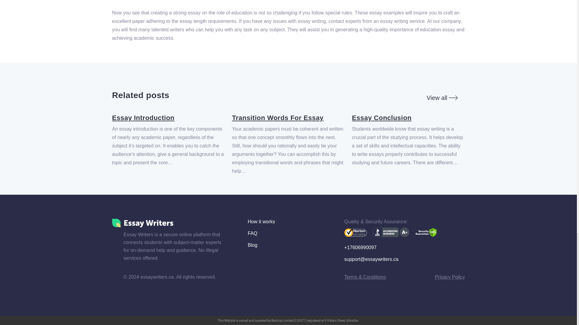 Image resolution: width=579 pixels, height=325 pixels. What do you see at coordinates (450, 277) in the screenshot?
I see `Privacy Policy` at bounding box center [450, 277].